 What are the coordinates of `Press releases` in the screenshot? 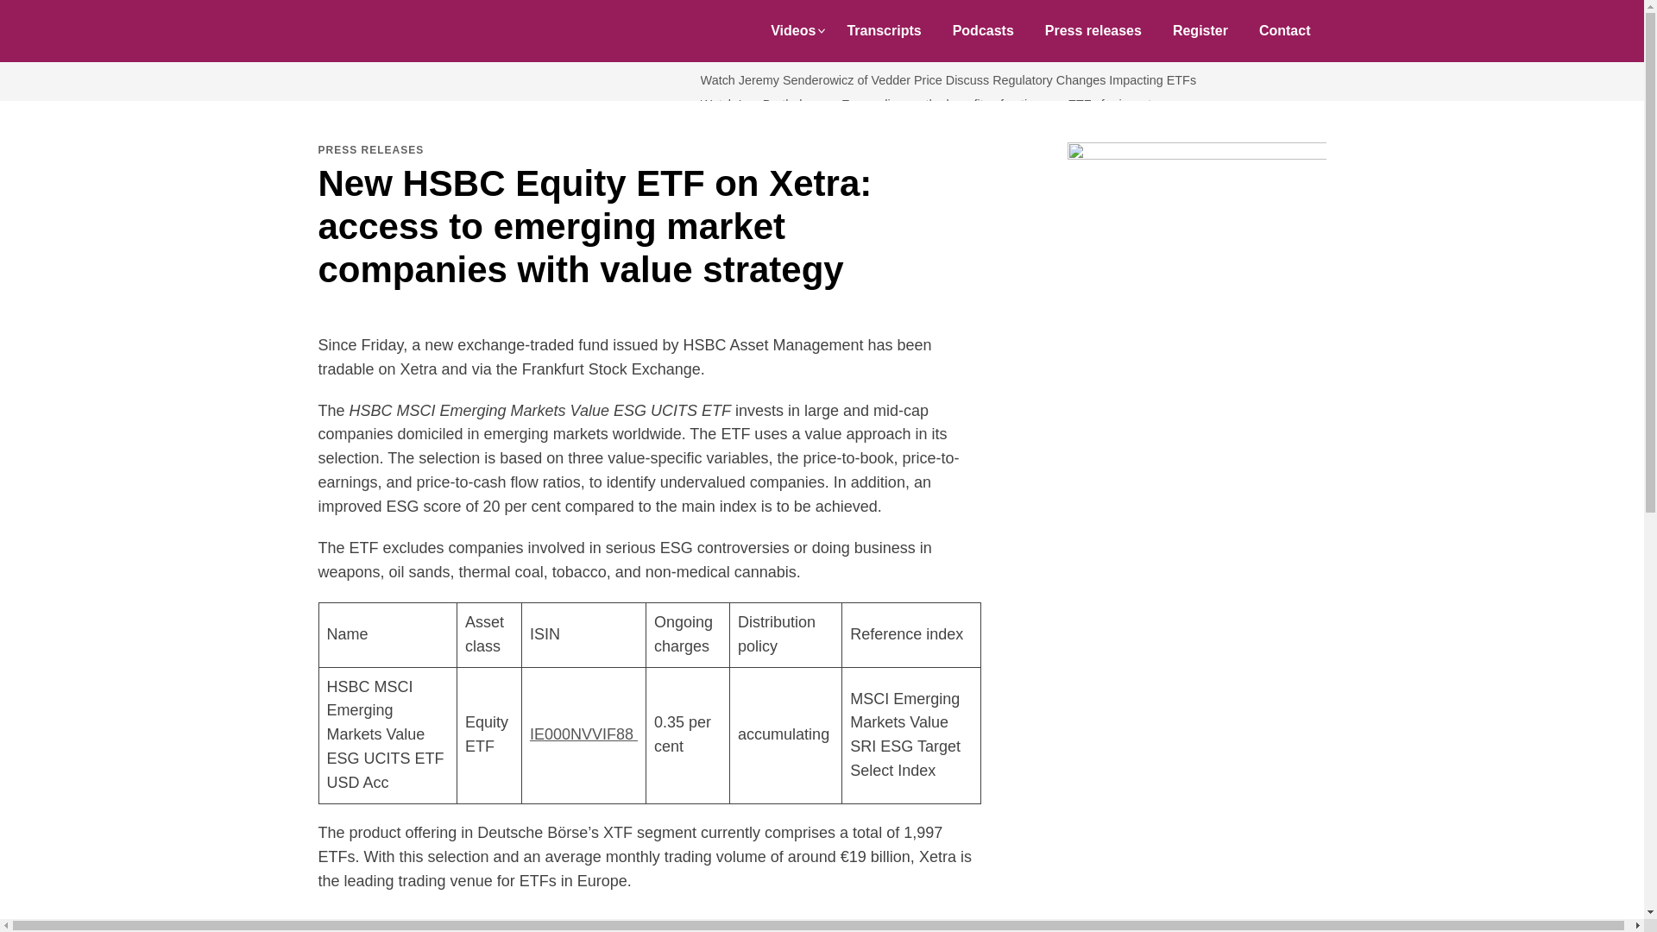 It's located at (1093, 31).